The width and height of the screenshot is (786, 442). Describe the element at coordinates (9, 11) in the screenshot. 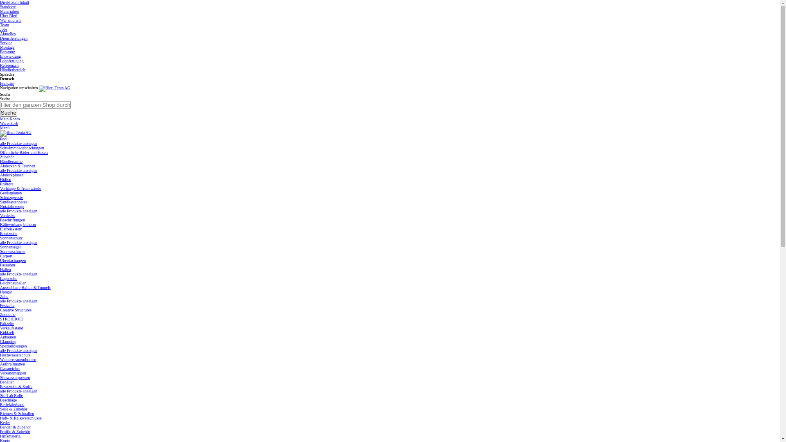

I see `Materialien` at that location.